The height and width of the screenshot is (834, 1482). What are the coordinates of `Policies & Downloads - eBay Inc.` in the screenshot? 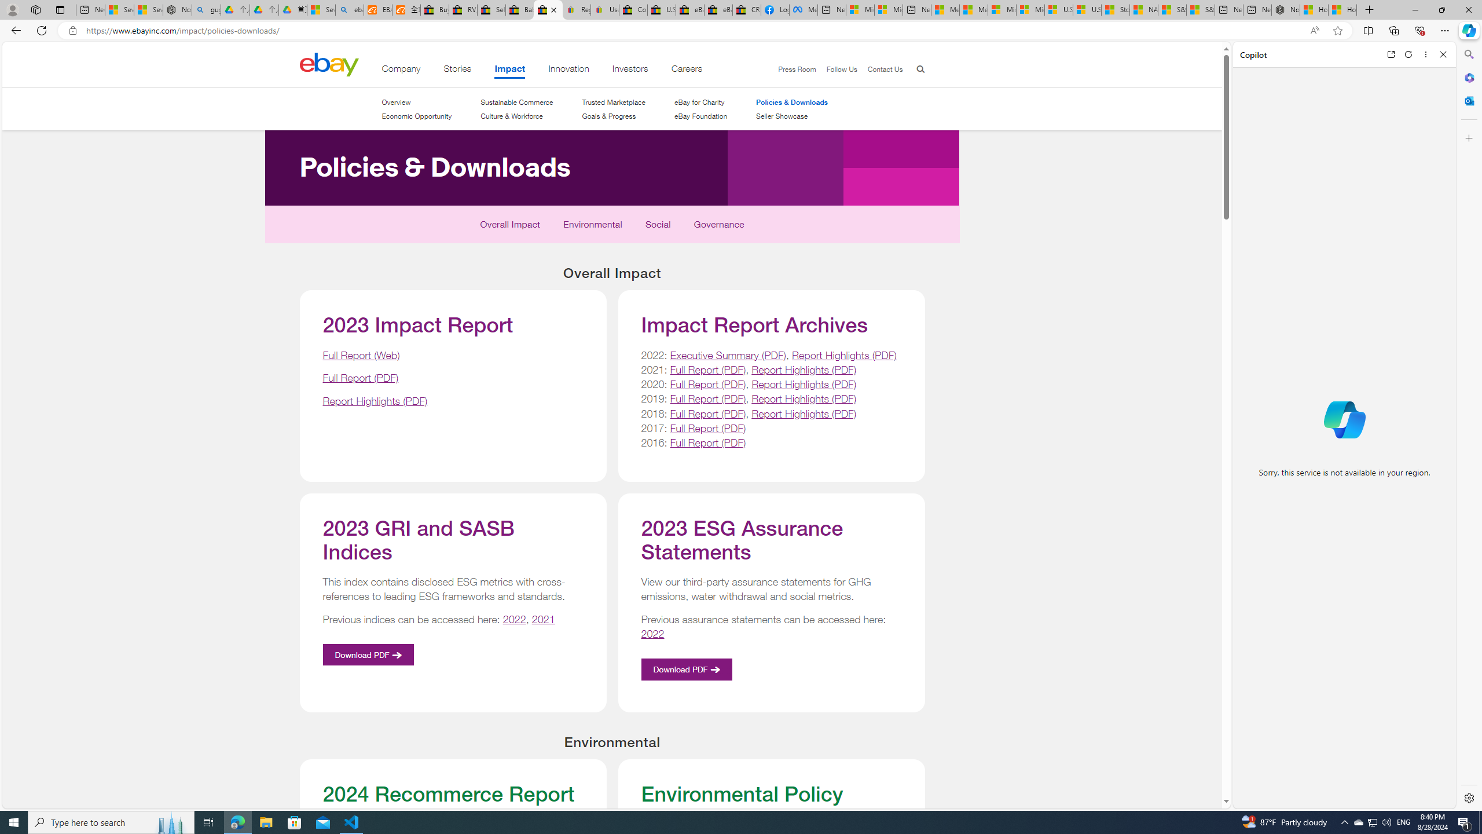 It's located at (548, 10).